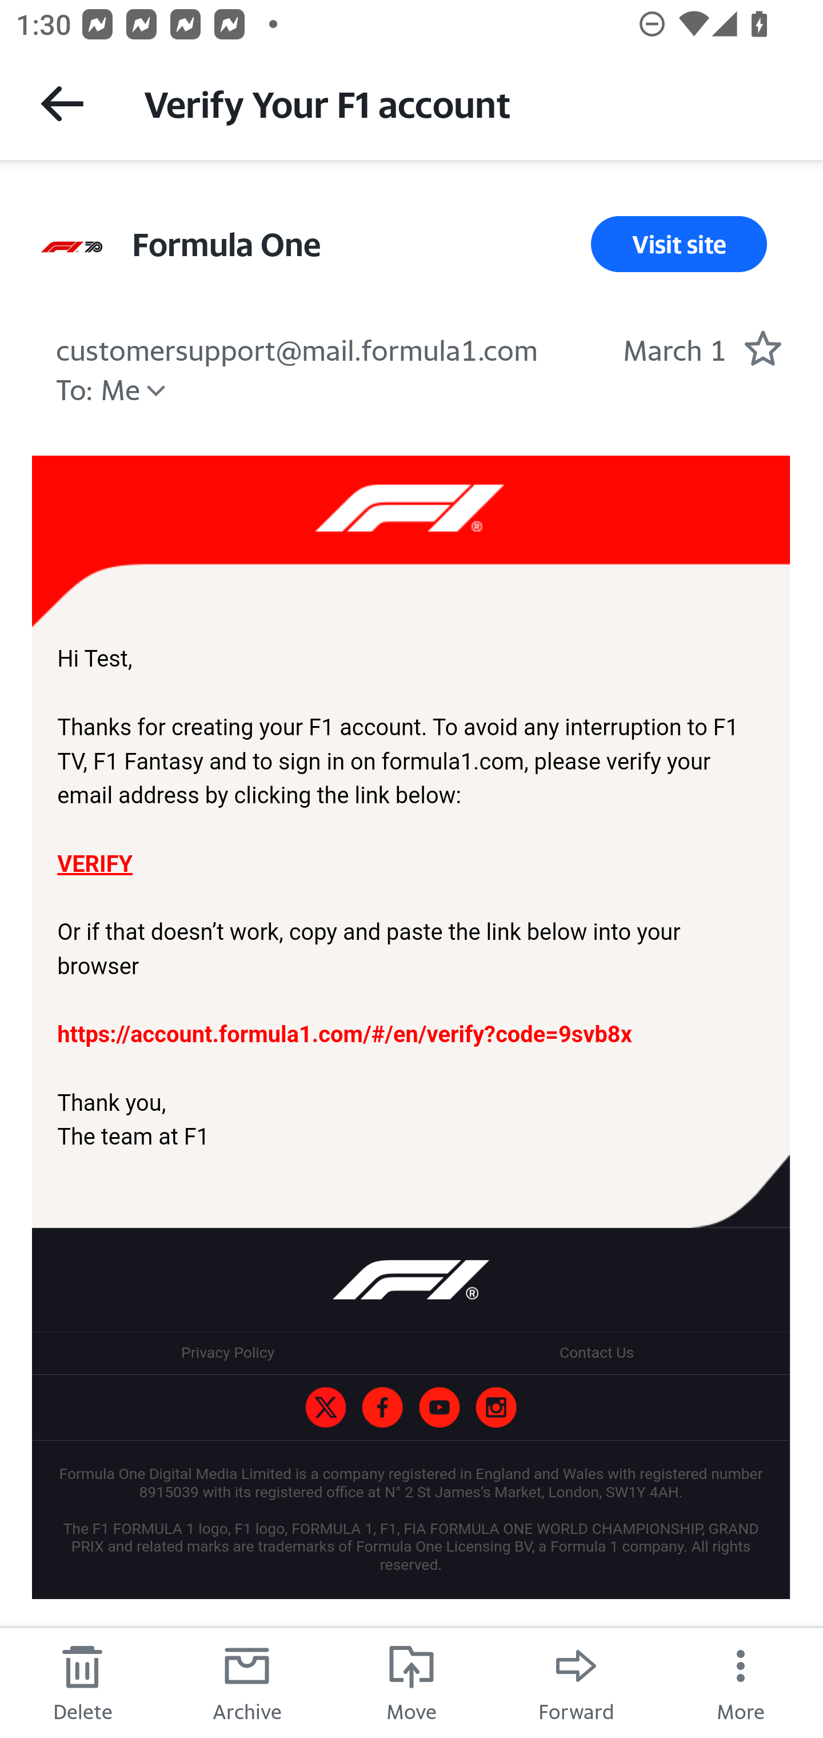  Describe the element at coordinates (94, 863) in the screenshot. I see `VERIFY` at that location.